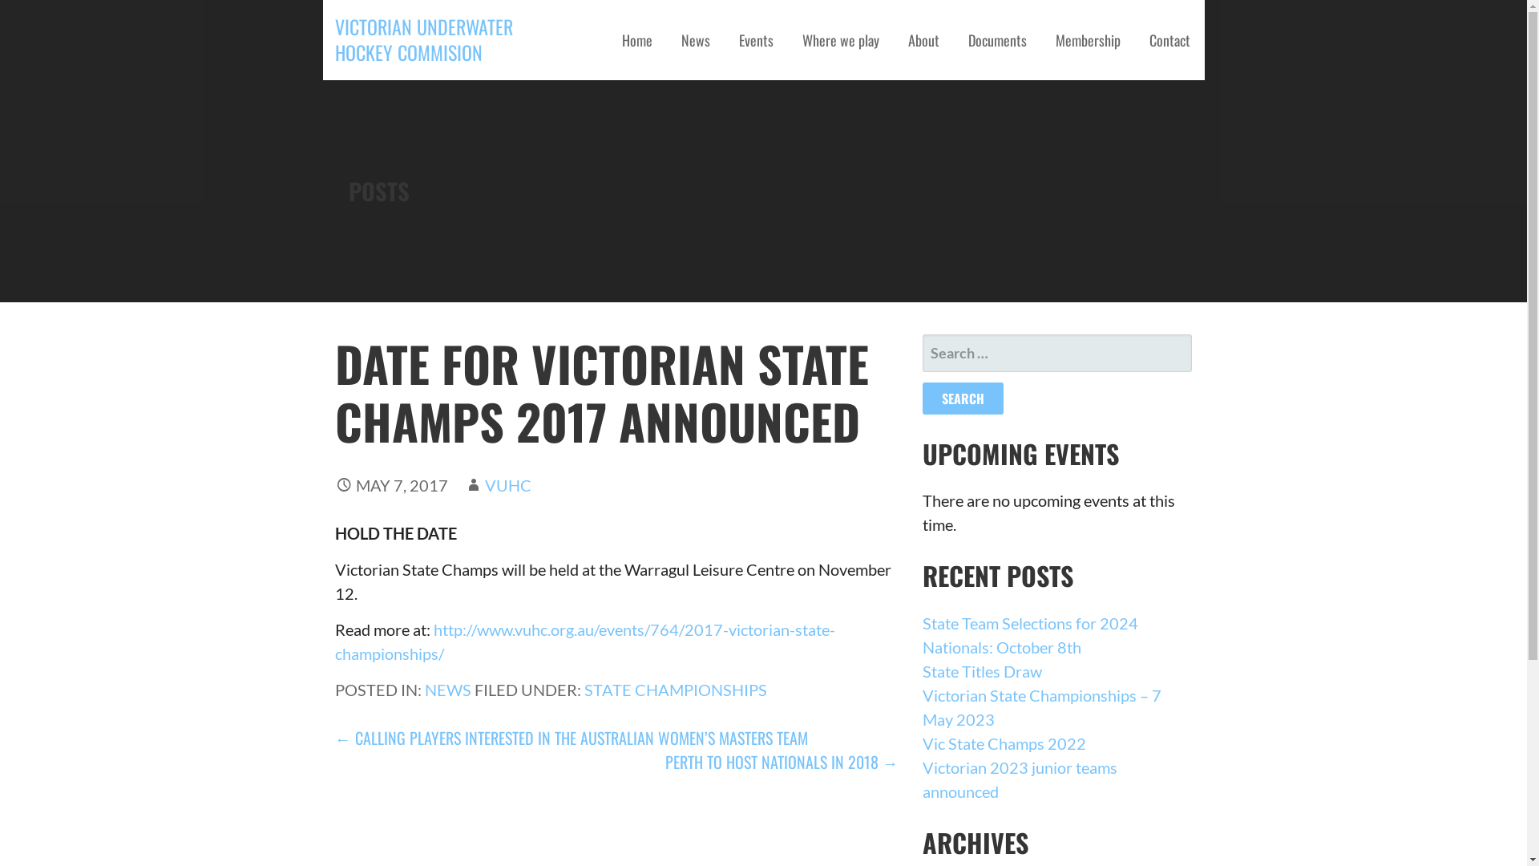  Describe the element at coordinates (963, 399) in the screenshot. I see `Search` at that location.